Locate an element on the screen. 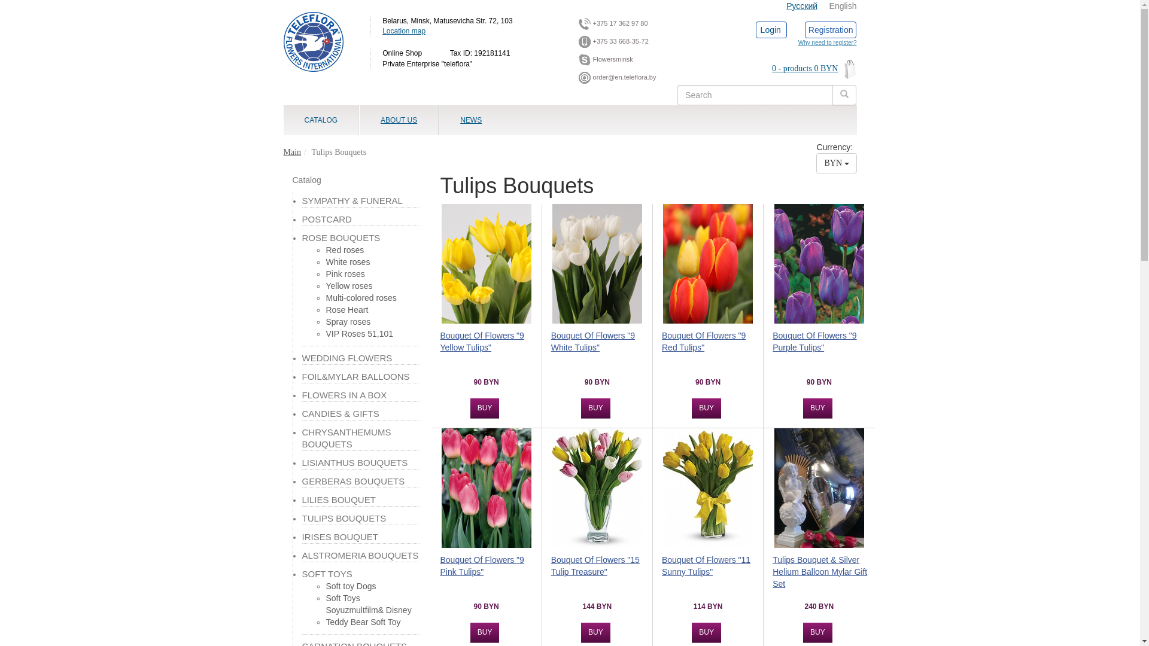 The image size is (1149, 646). BUY is located at coordinates (706, 409).